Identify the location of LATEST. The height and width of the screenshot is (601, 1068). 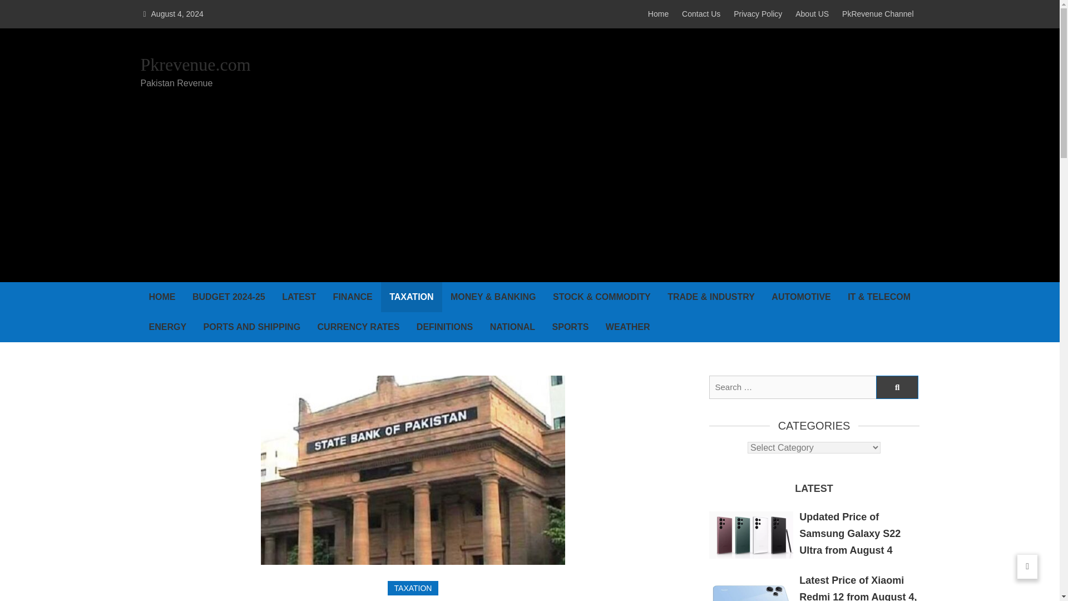
(299, 297).